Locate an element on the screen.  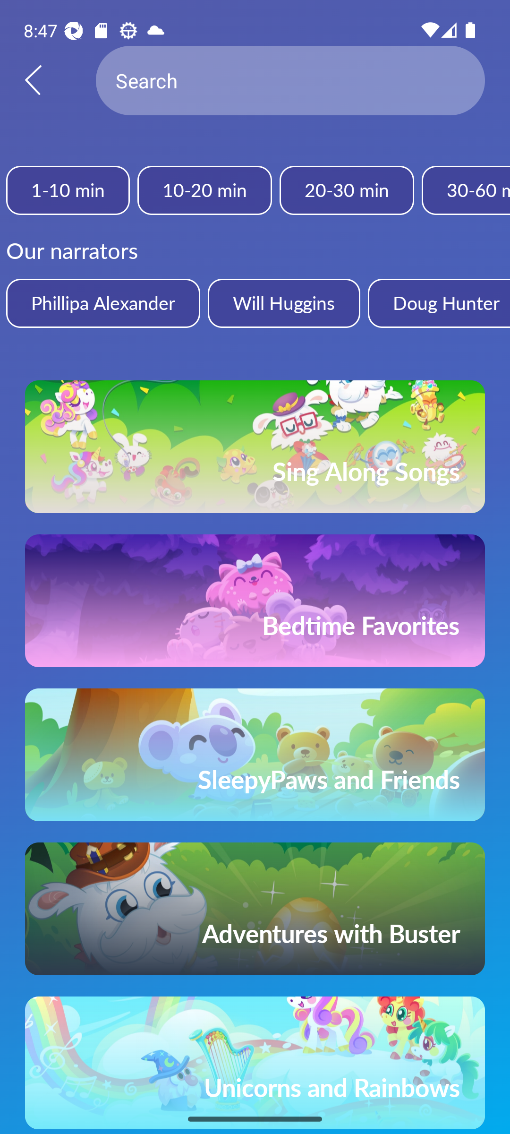
SleepyPaws and Friends is located at coordinates (255, 754).